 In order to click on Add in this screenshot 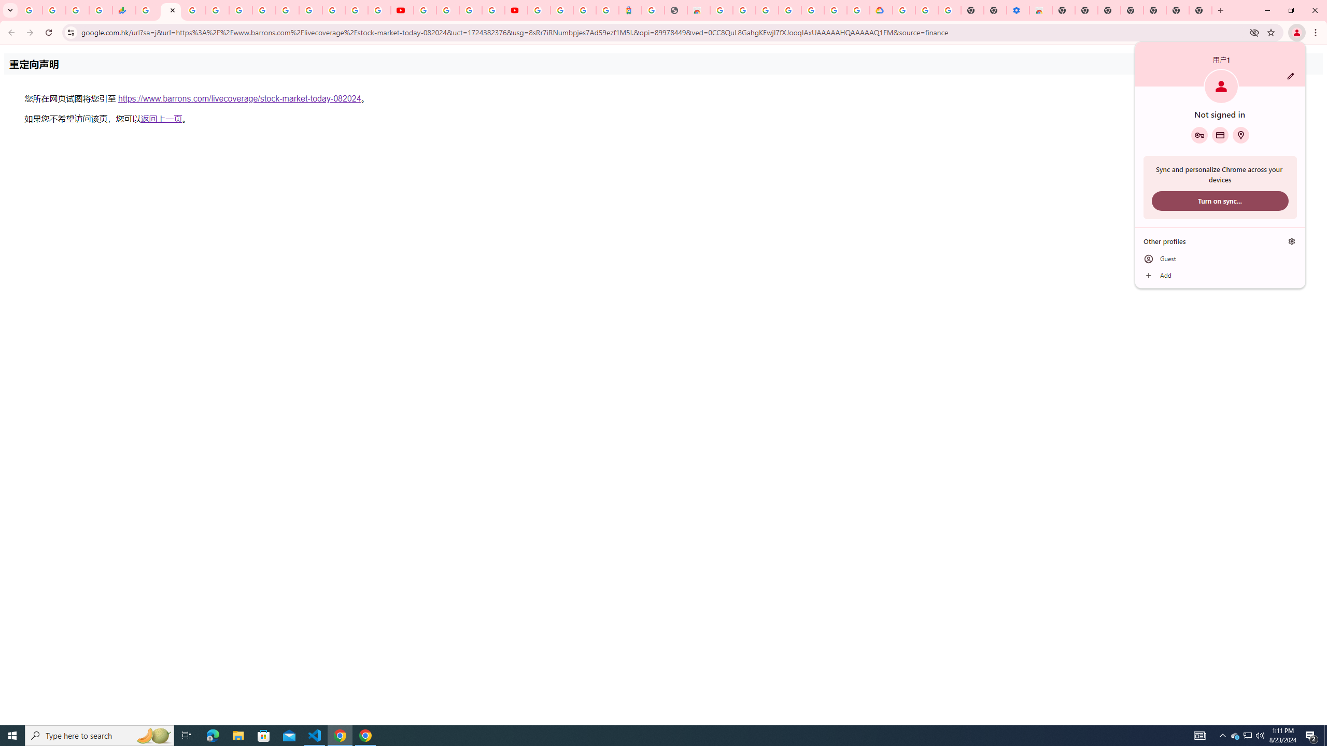, I will do `click(1200, 736)`.